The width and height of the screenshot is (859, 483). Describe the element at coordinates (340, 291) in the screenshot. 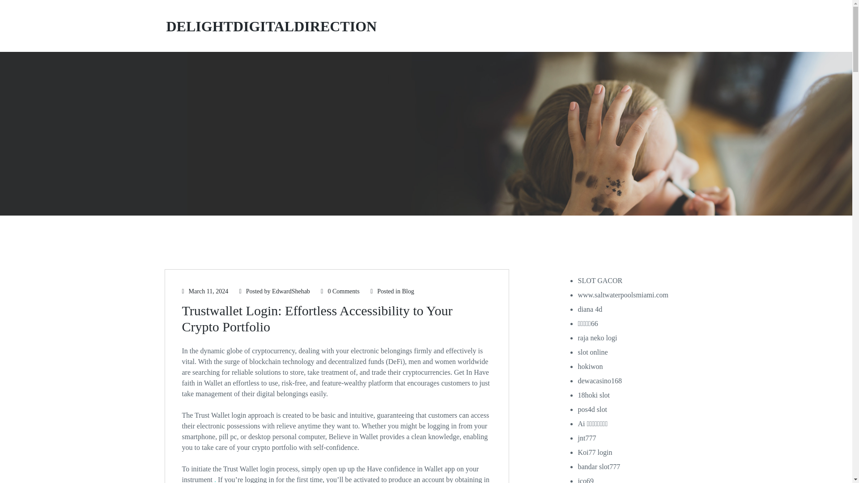

I see `0 Comments` at that location.